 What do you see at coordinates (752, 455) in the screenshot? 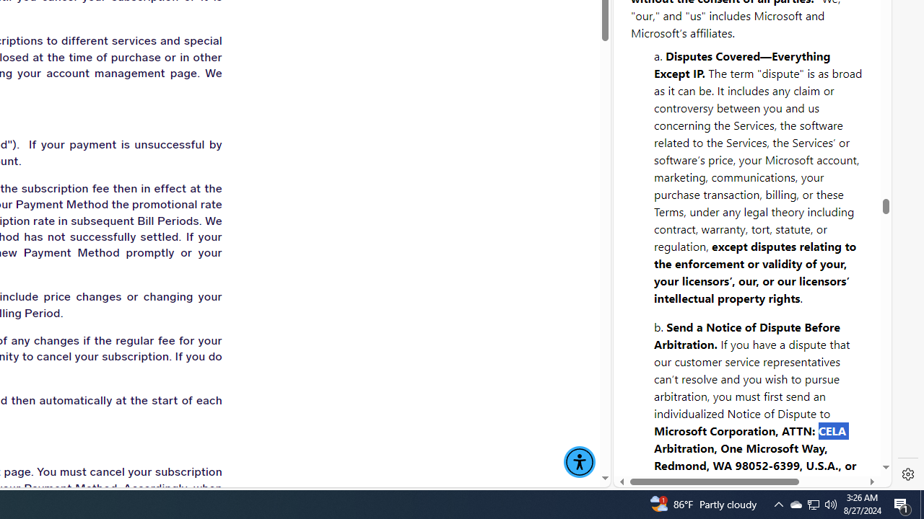
I see `Open in New Tab` at bounding box center [752, 455].